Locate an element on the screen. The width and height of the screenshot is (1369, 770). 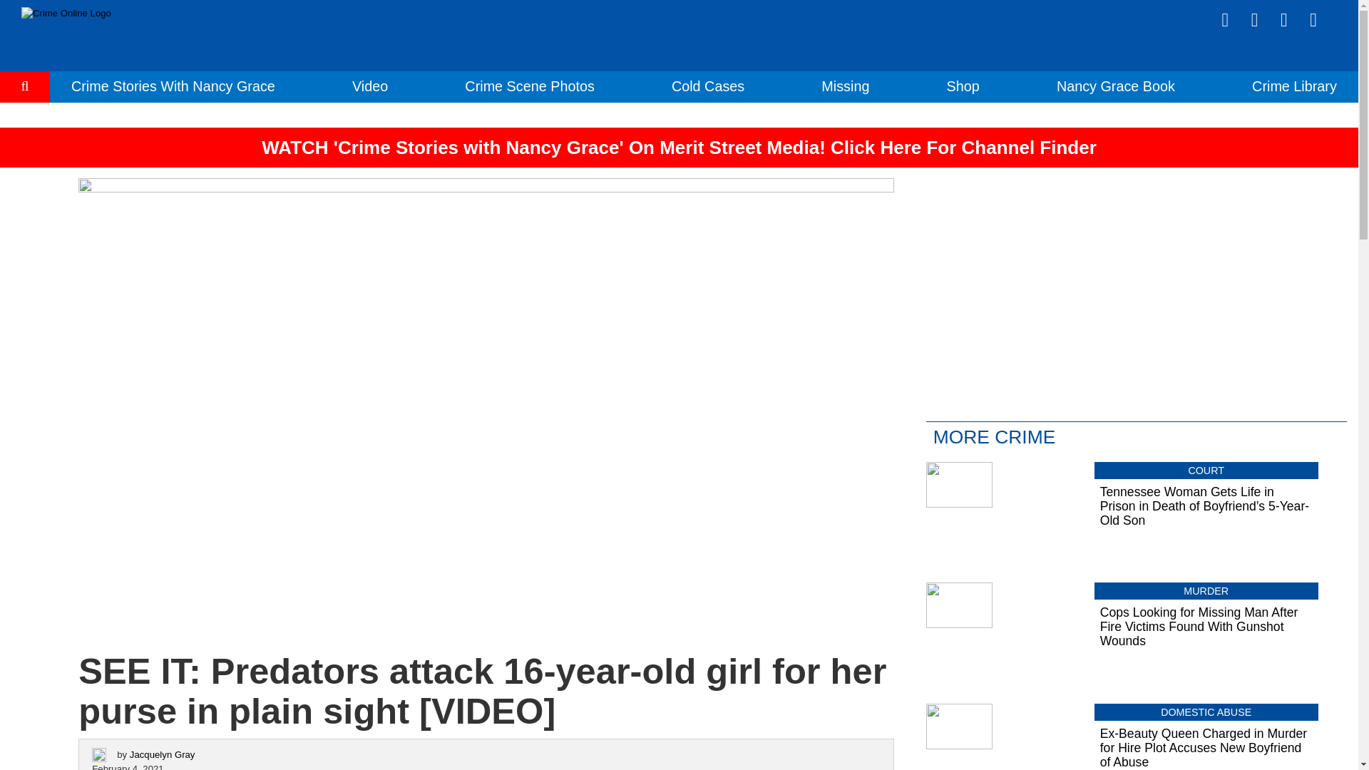
Video is located at coordinates (369, 86).